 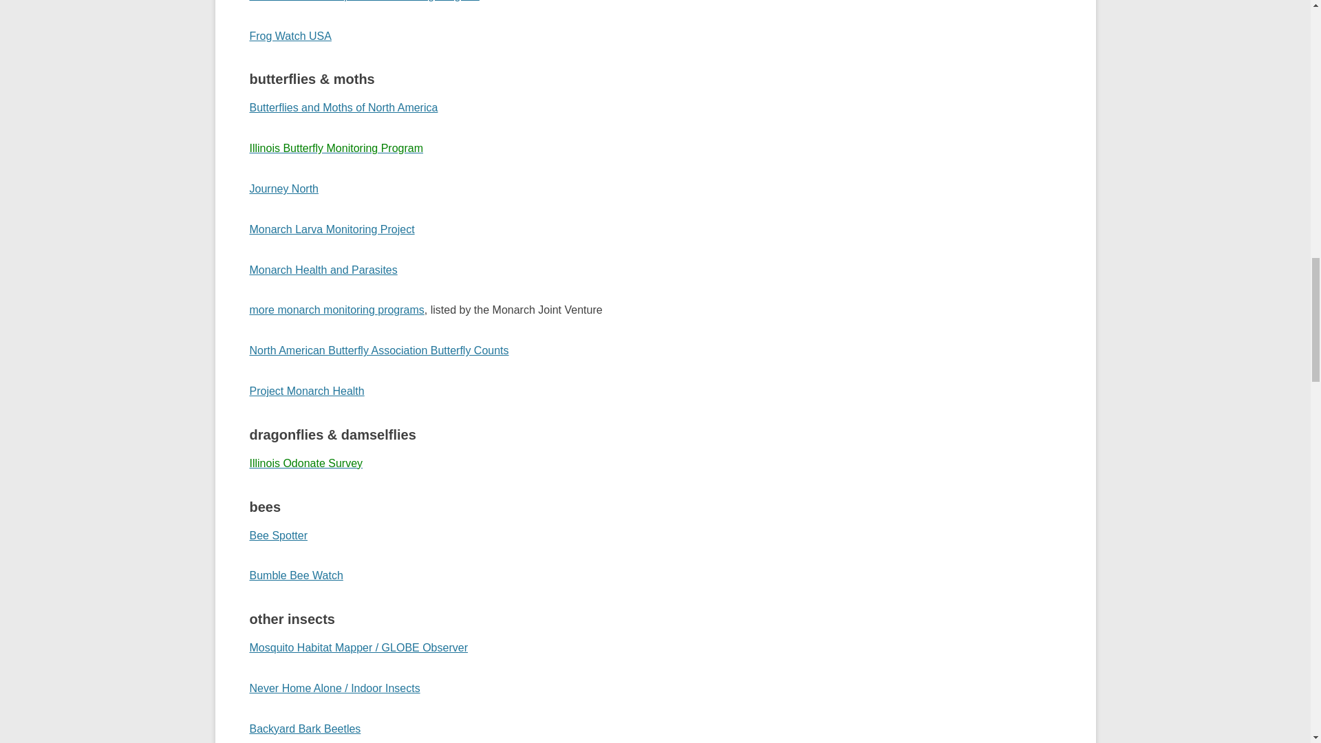 What do you see at coordinates (296, 575) in the screenshot?
I see `Bumble Bee Watch` at bounding box center [296, 575].